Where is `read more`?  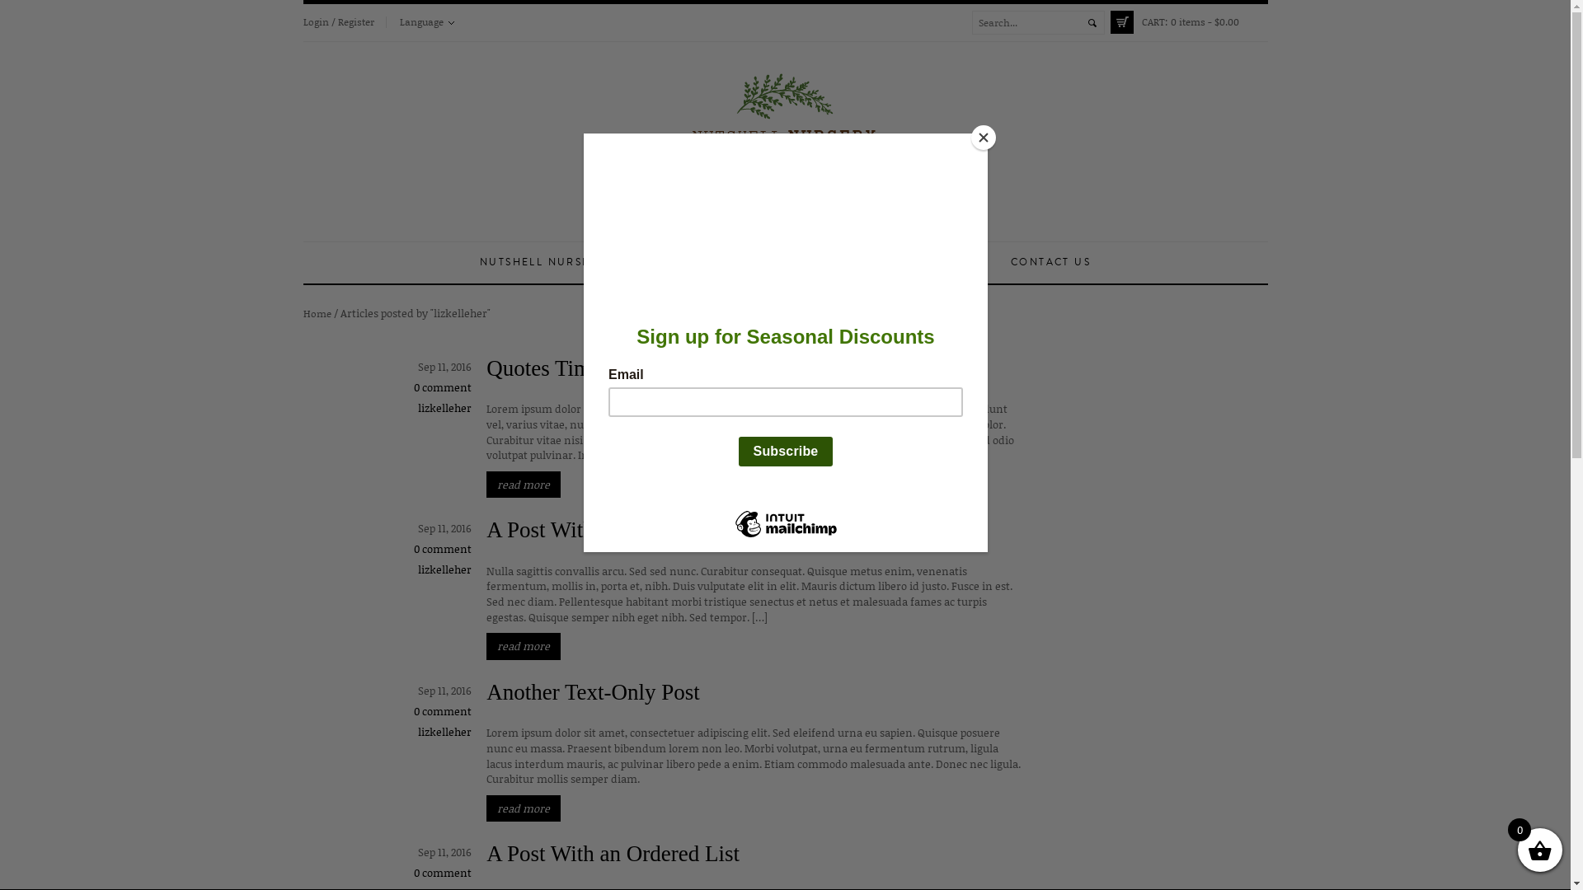 read more is located at coordinates (524, 646).